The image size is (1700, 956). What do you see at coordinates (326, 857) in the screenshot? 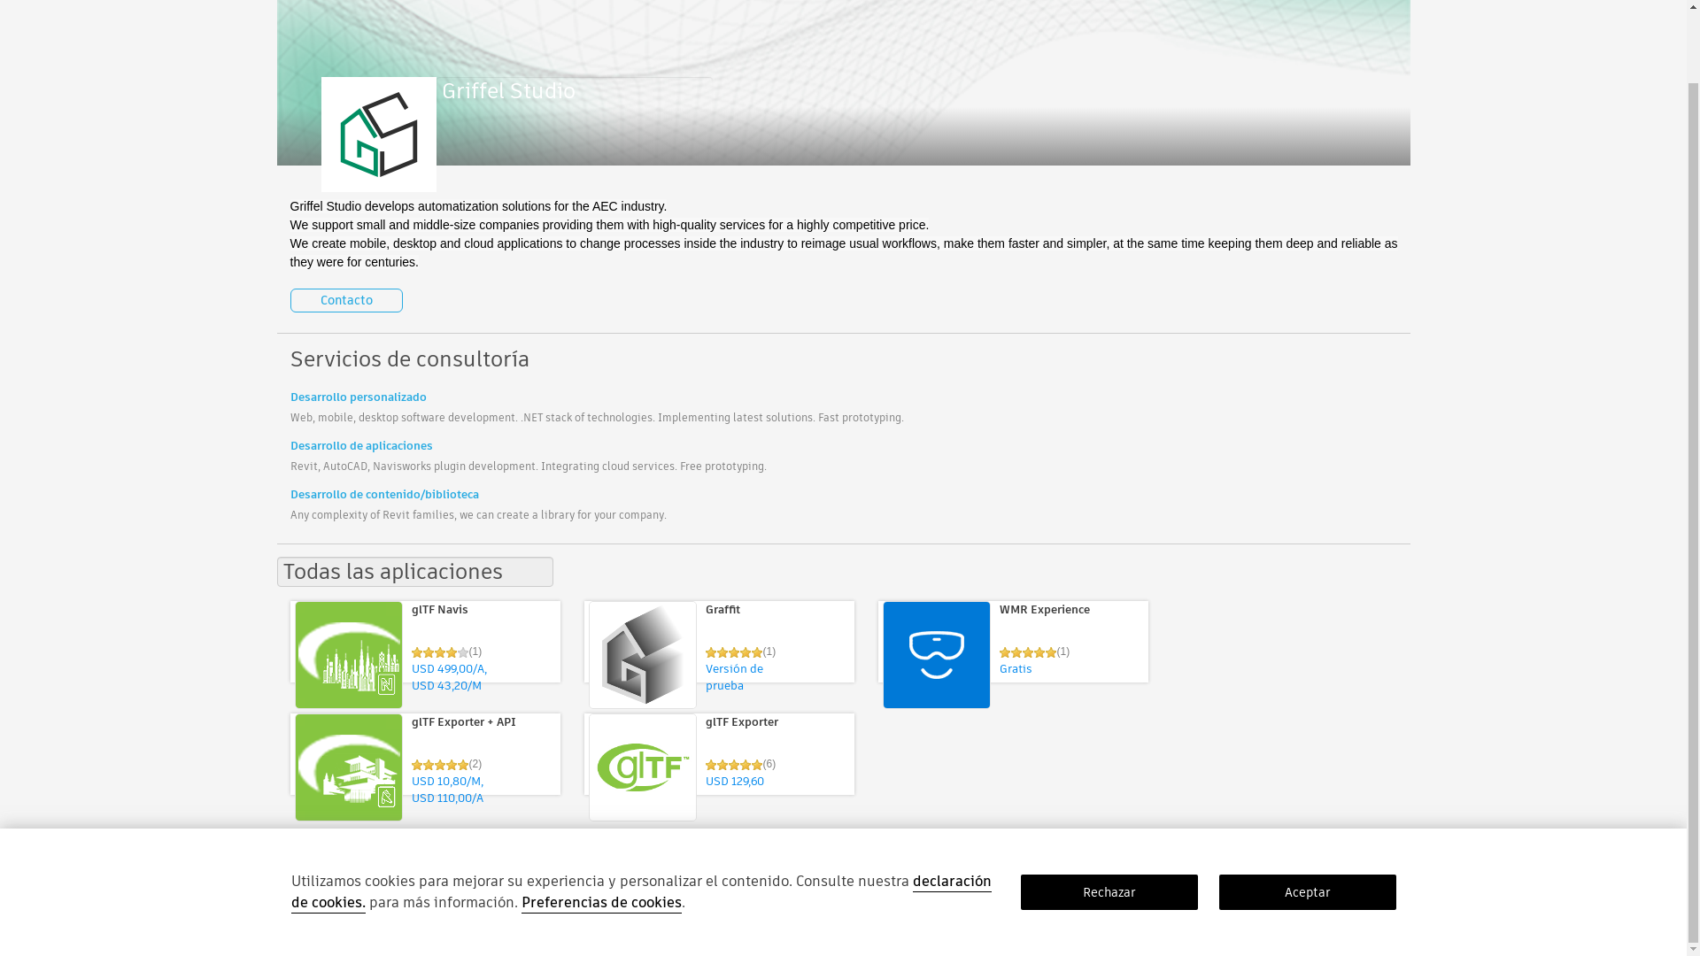
I see `Dir. privacidad` at bounding box center [326, 857].